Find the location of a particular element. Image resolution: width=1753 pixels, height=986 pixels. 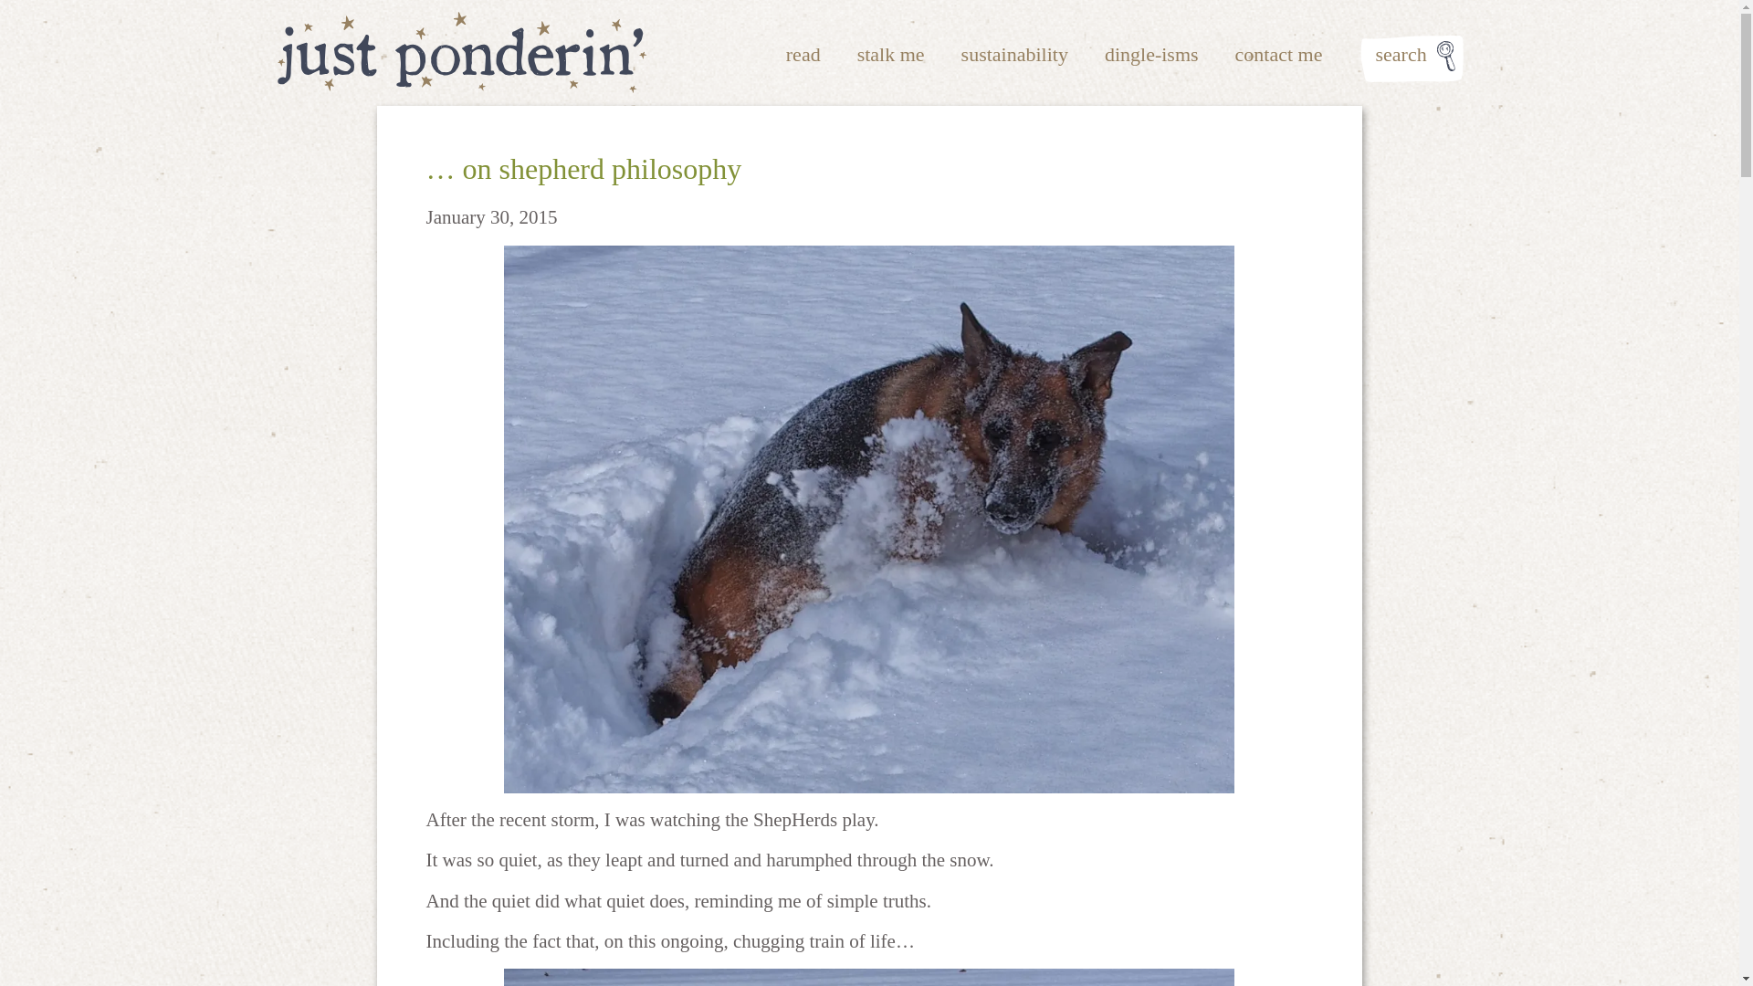

sustainability is located at coordinates (1013, 55).